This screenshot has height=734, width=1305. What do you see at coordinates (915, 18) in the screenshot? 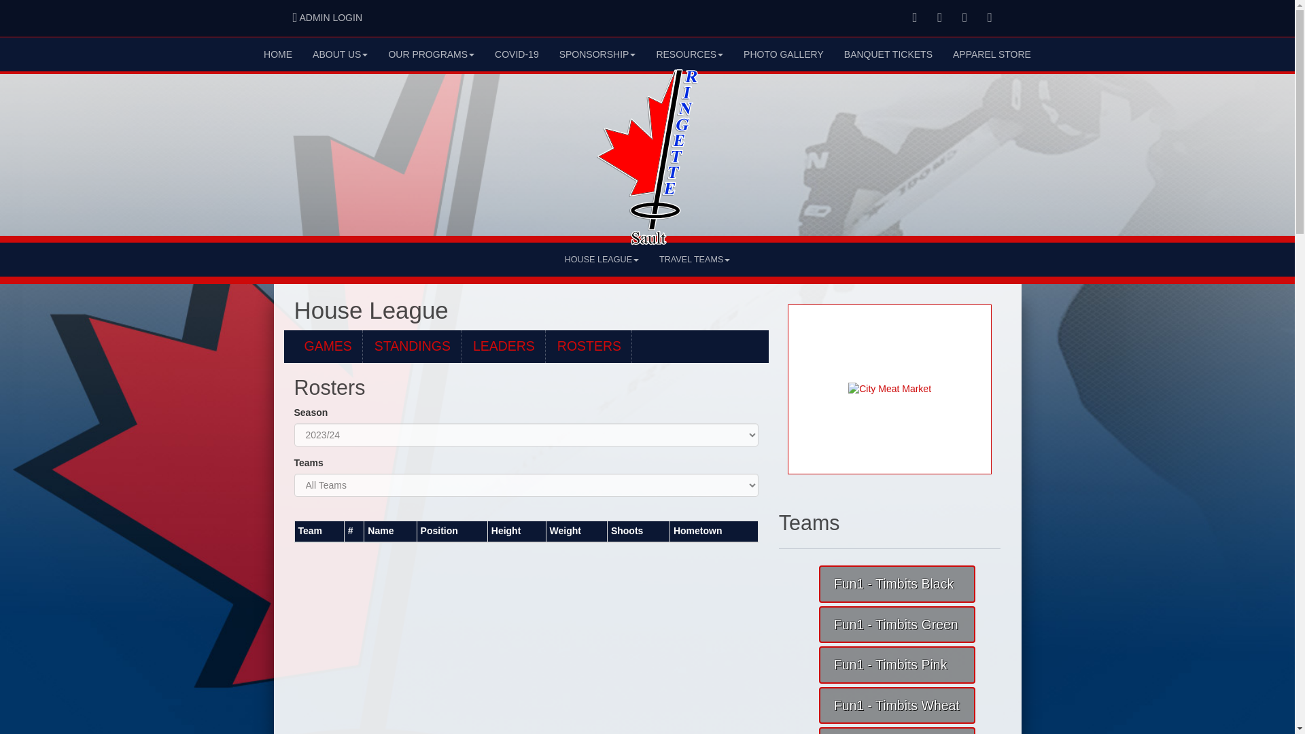
I see `Facebook` at bounding box center [915, 18].